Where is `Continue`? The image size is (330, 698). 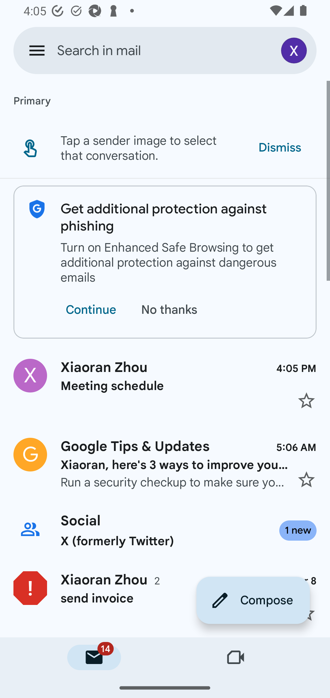 Continue is located at coordinates (90, 310).